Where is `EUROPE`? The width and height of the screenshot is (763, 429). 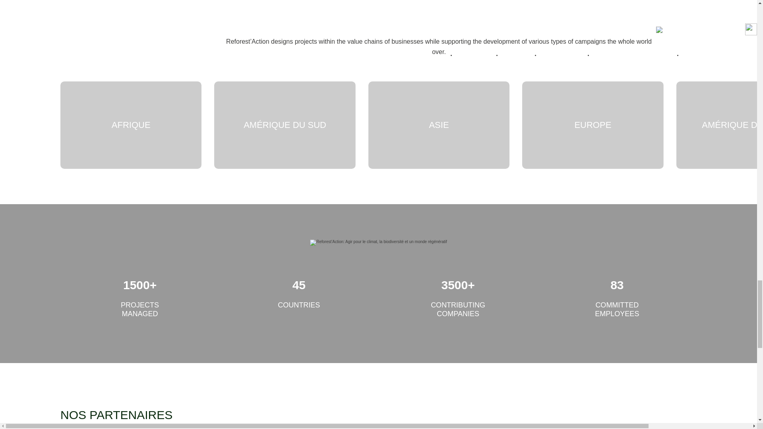
EUROPE is located at coordinates (592, 125).